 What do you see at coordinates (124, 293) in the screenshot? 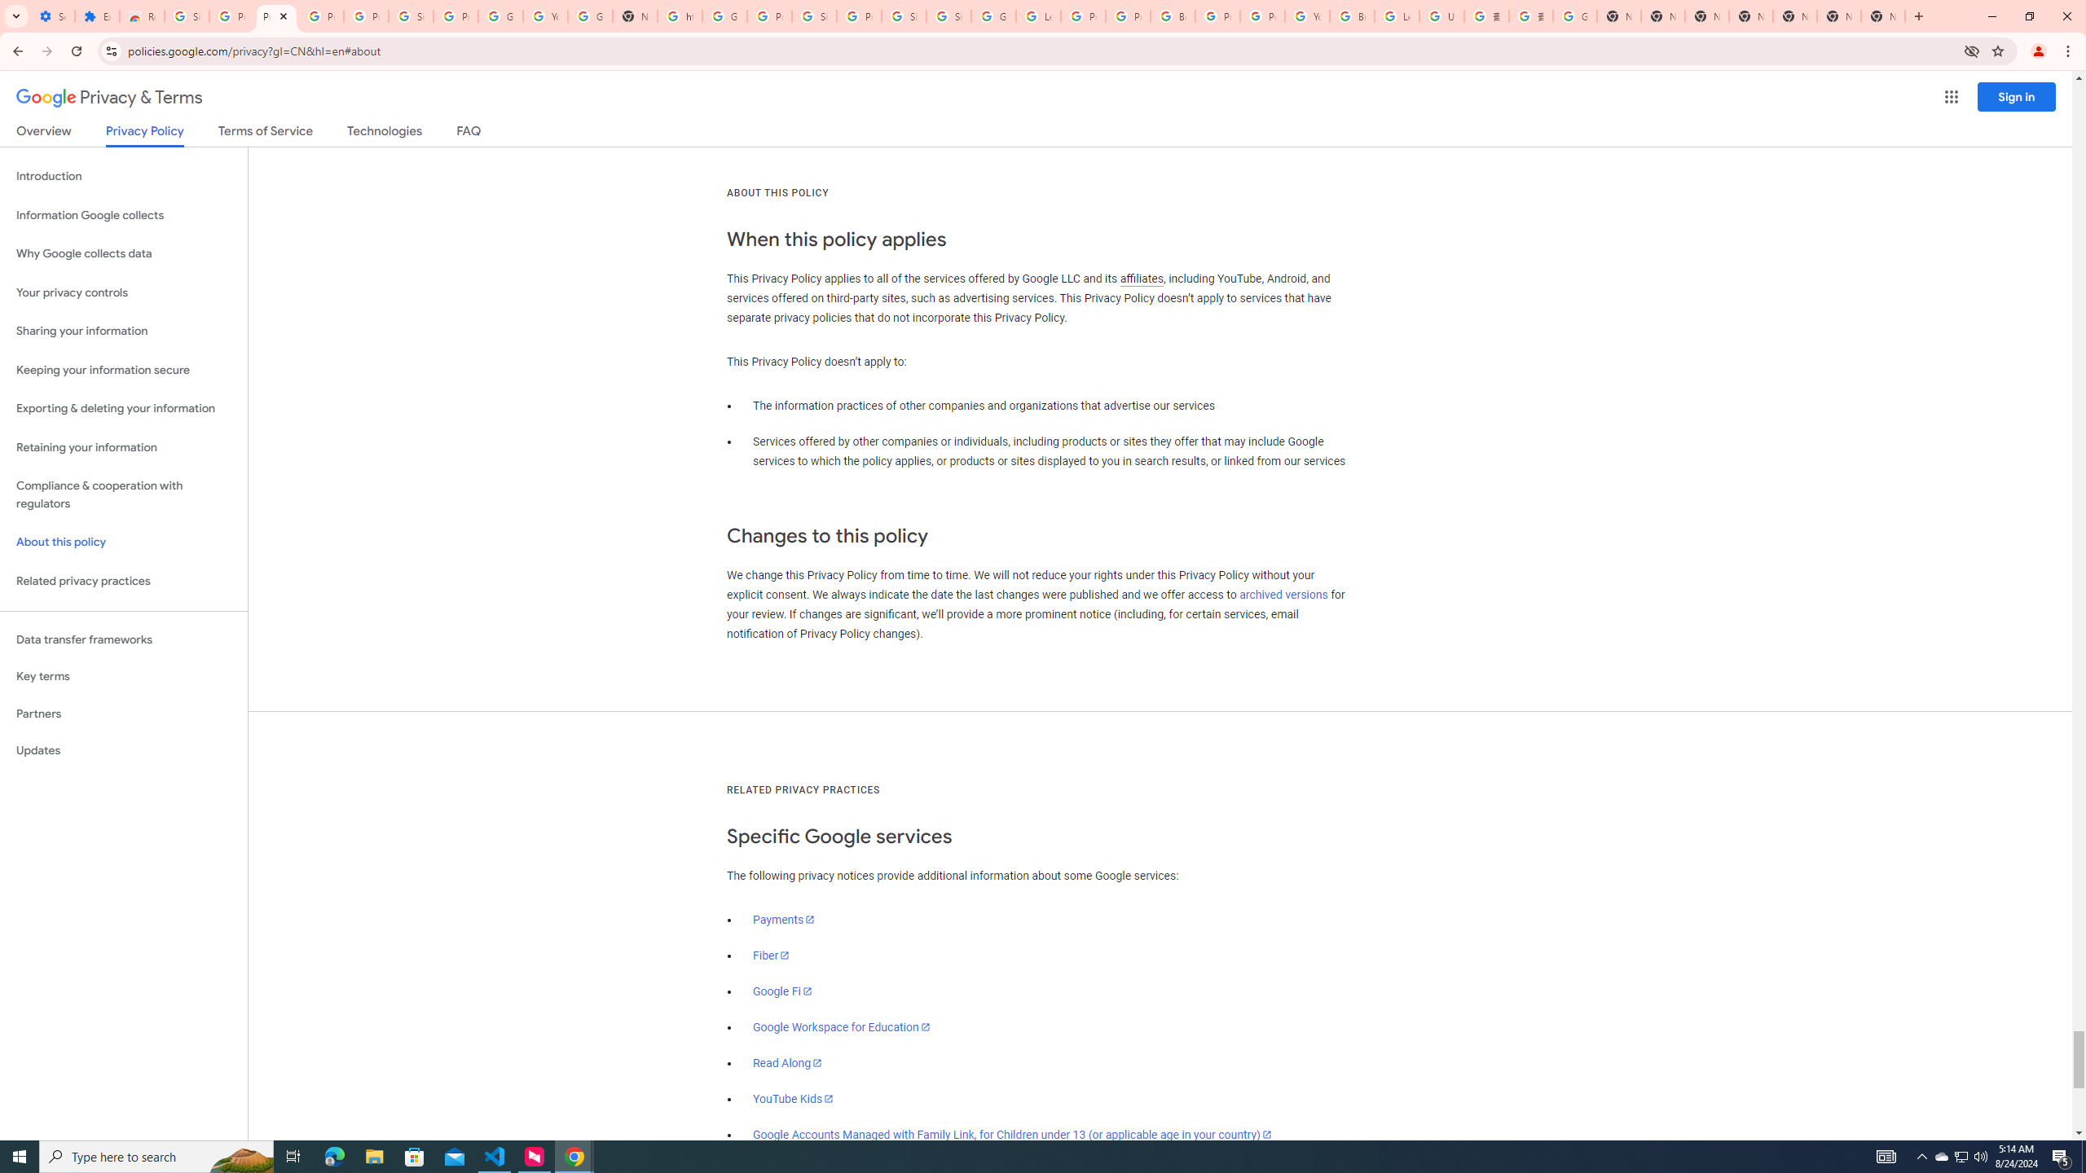
I see `Your privacy controls` at bounding box center [124, 293].